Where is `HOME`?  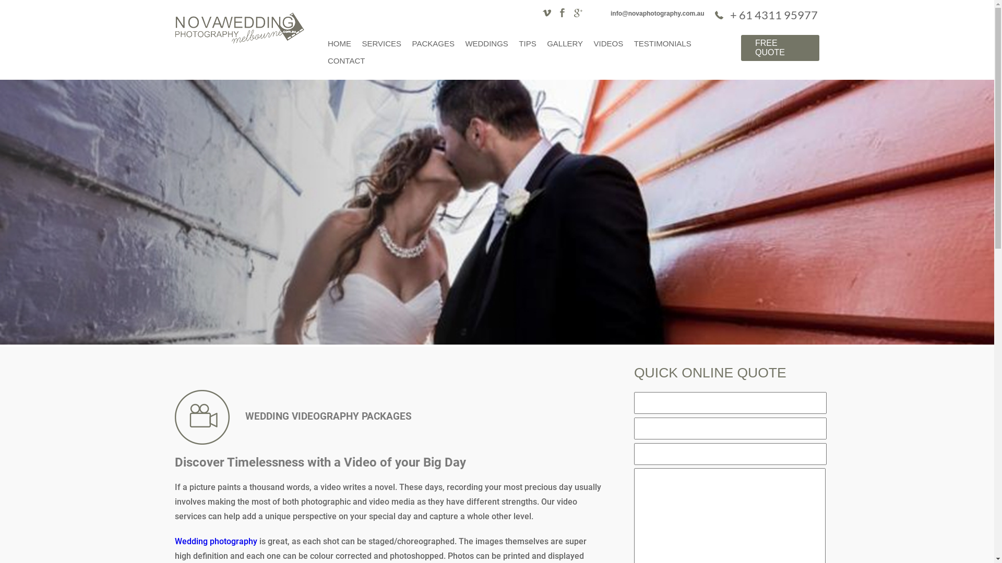
HOME is located at coordinates (339, 44).